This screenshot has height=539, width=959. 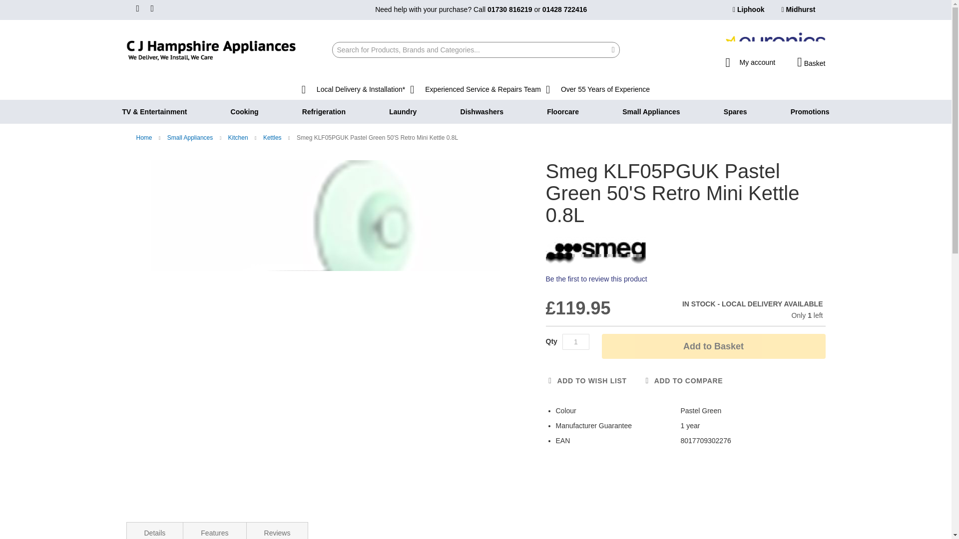 I want to click on Basket, so click(x=811, y=62).